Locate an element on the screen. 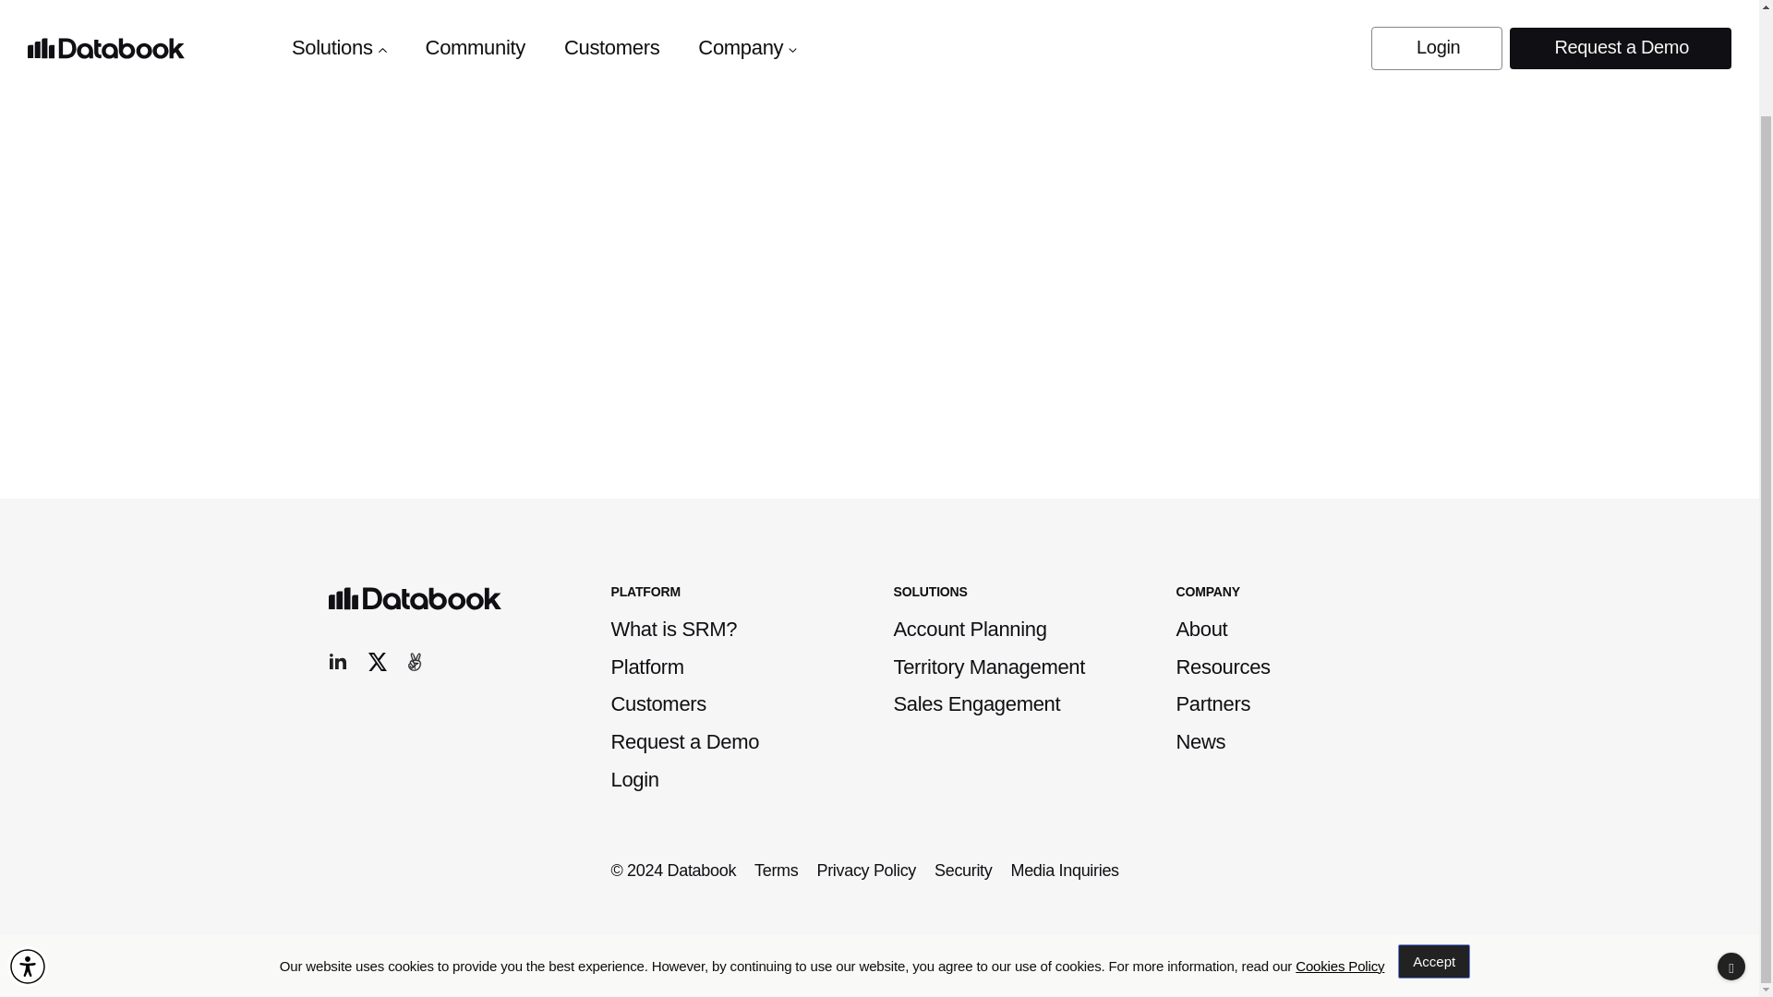  Terms is located at coordinates (776, 871).